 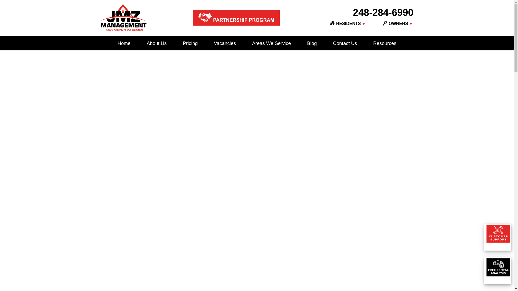 What do you see at coordinates (124, 44) in the screenshot?
I see `Home` at bounding box center [124, 44].